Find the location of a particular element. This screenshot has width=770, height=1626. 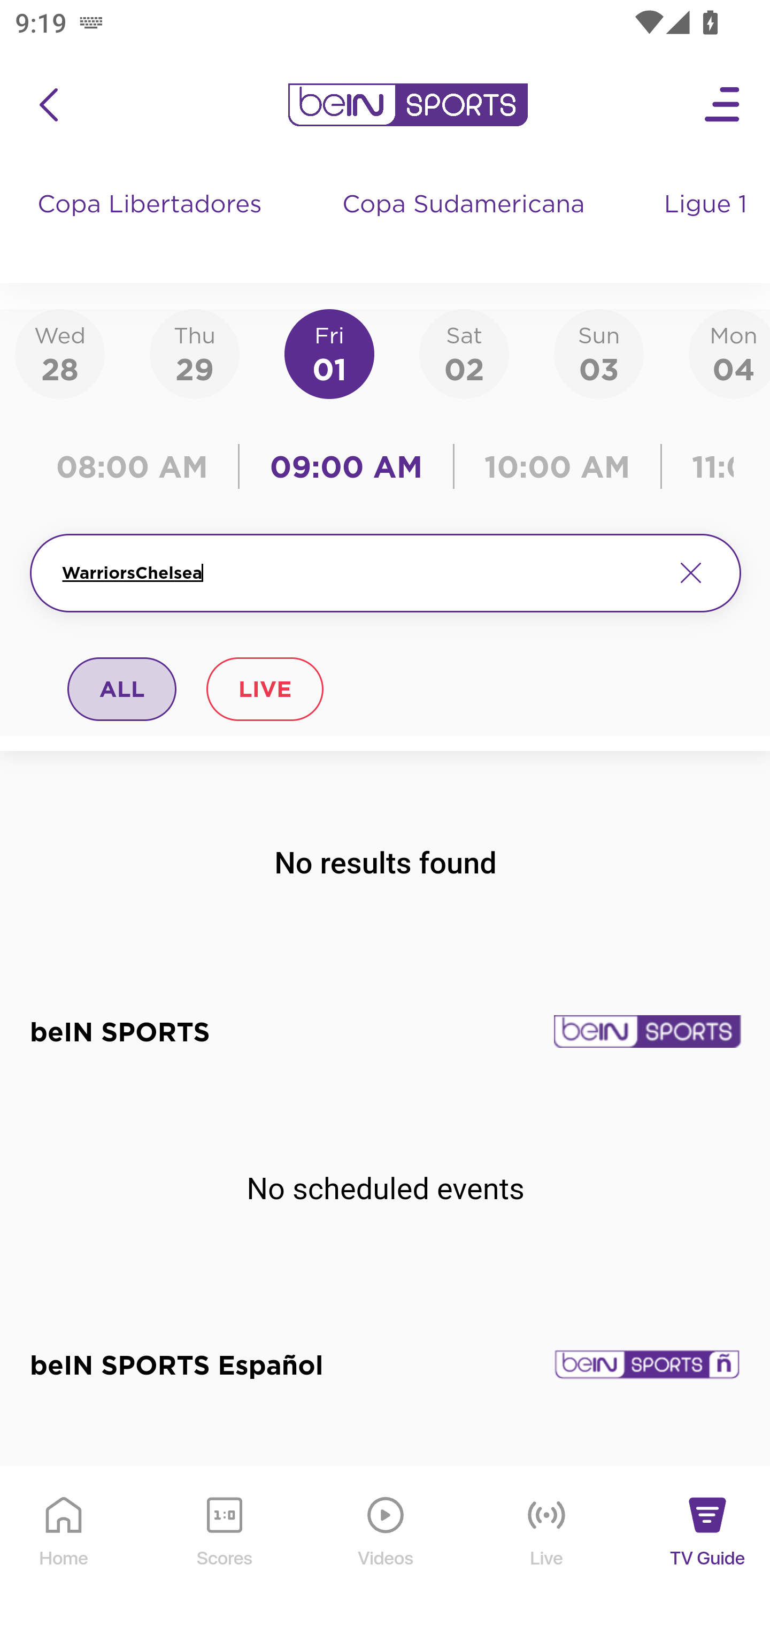

TV Guide TV Guide Icon TV Guide is located at coordinates (708, 1547).